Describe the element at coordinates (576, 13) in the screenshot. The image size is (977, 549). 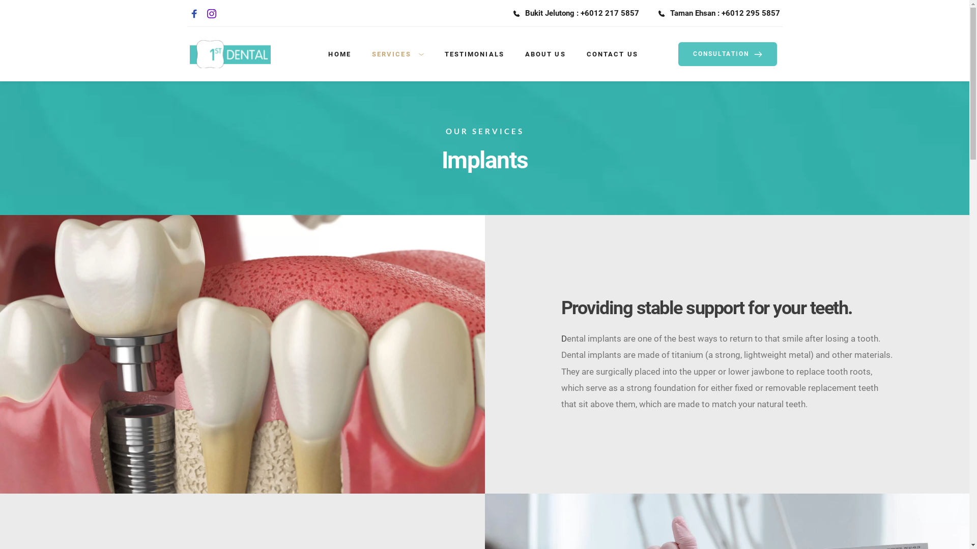
I see `Bukit Jelutong : +6012 217 5857` at that location.